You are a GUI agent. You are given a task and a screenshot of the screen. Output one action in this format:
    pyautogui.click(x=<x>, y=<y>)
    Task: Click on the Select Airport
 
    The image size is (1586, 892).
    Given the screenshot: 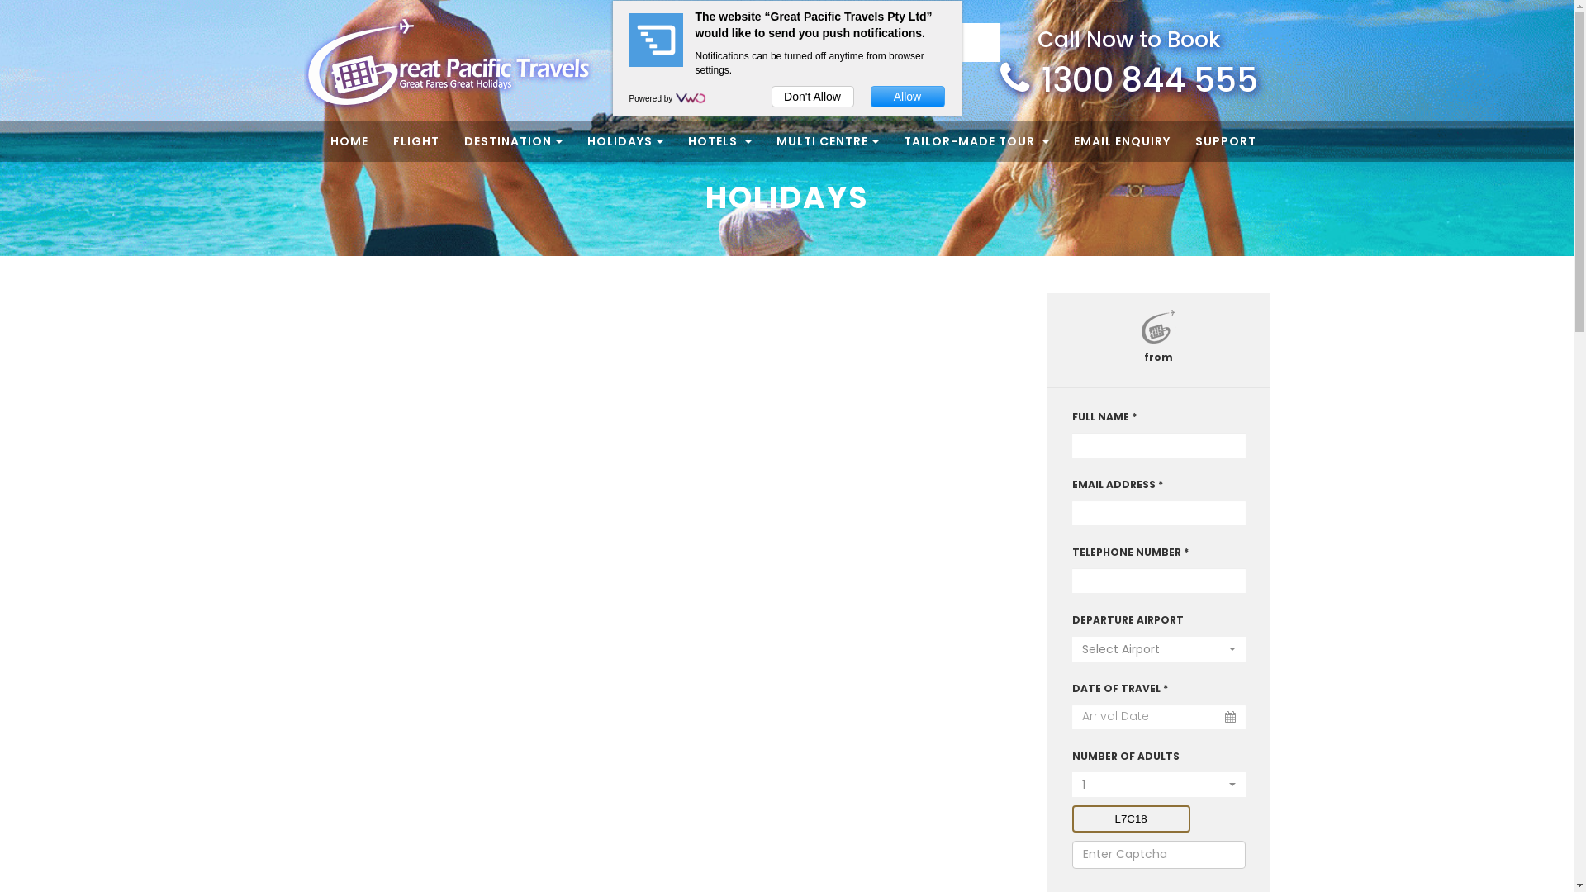 What is the action you would take?
    pyautogui.click(x=1159, y=649)
    